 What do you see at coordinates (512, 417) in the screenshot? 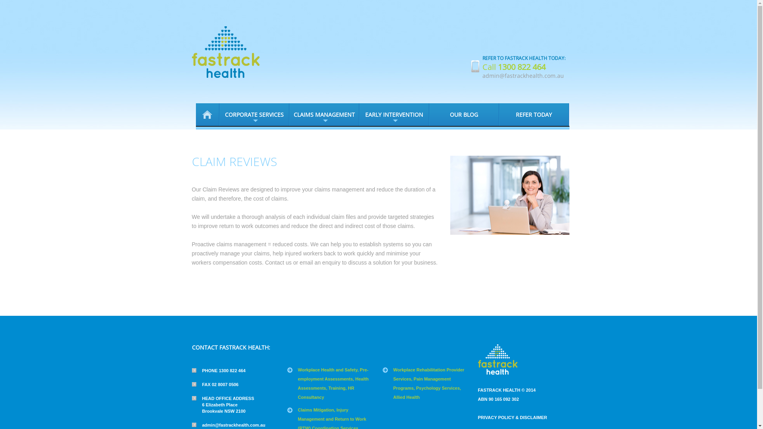
I see `PRIVACY POLICY & DISCLAIMER` at bounding box center [512, 417].